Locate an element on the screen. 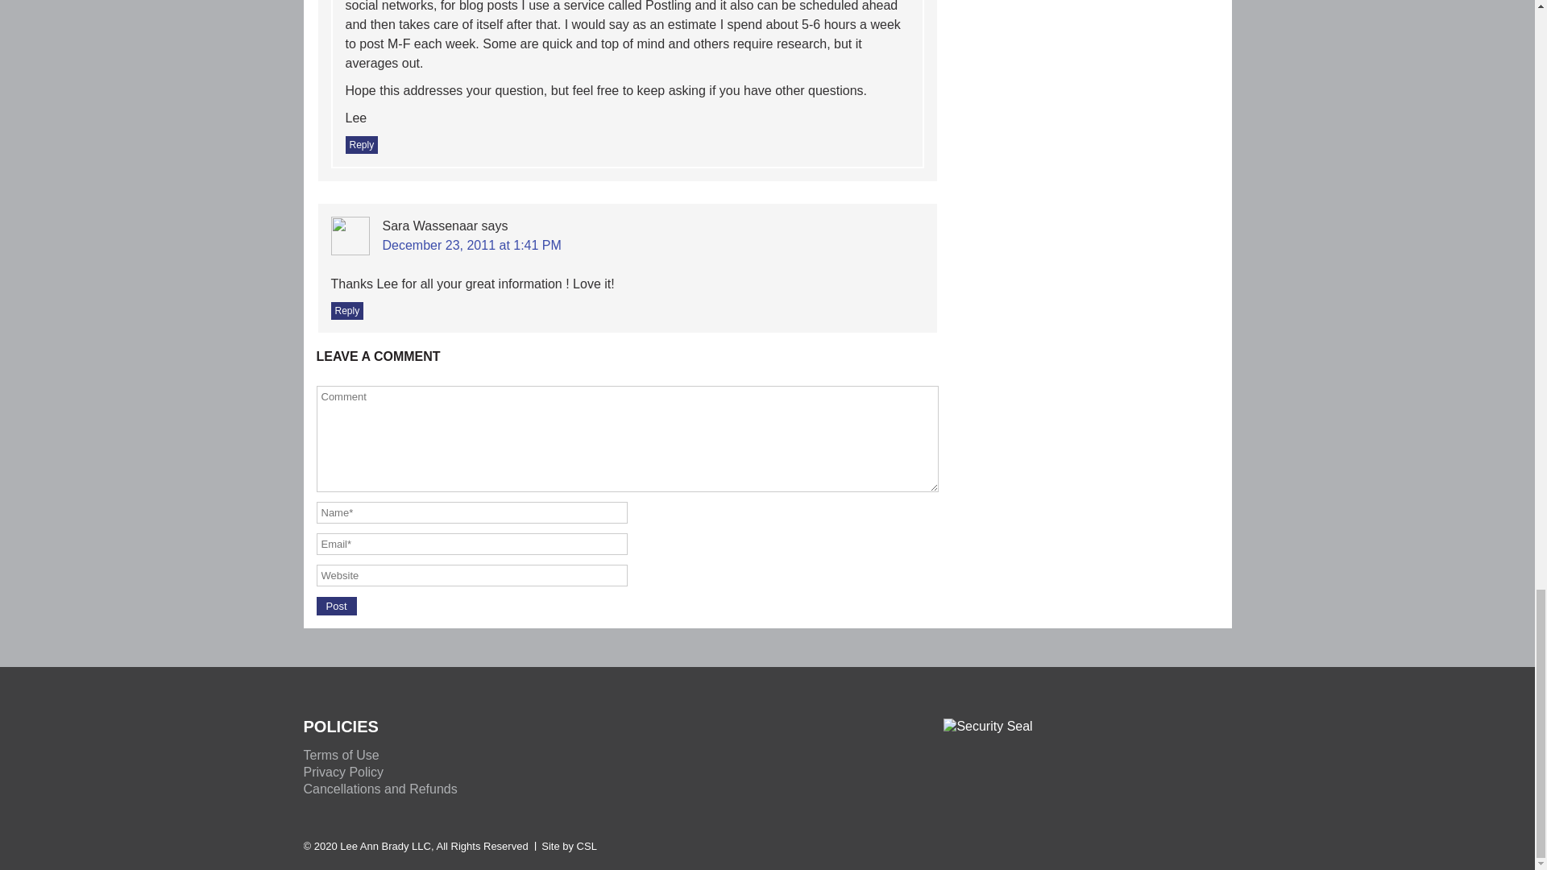 This screenshot has width=1547, height=870. December 23, 2011 at 1:41 PM is located at coordinates (471, 245).